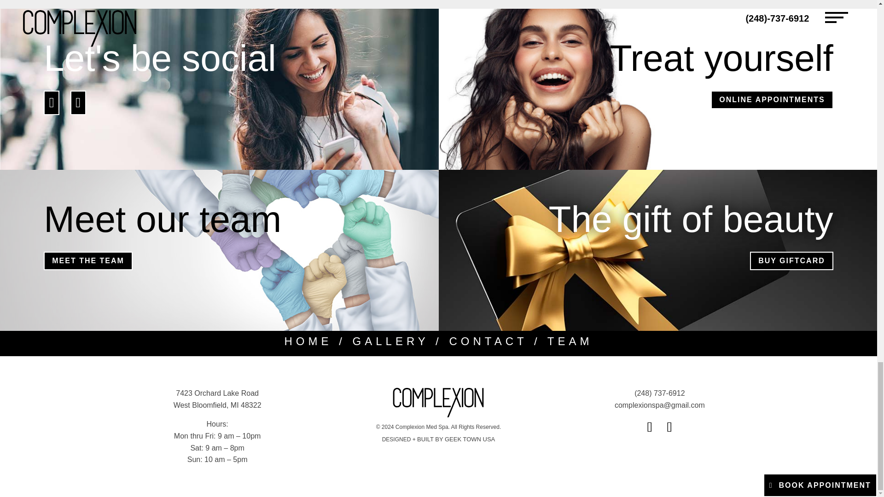 This screenshot has height=497, width=884. Describe the element at coordinates (649, 427) in the screenshot. I see `Follow on Facebook` at that location.